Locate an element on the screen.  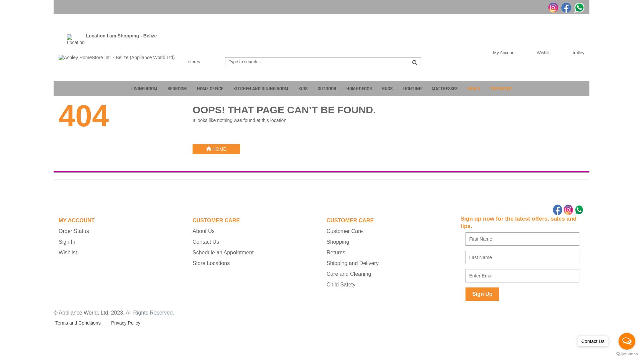
Ashley HomeStore Int'l - Belize (Appliance World Ltd) is located at coordinates (117, 57).